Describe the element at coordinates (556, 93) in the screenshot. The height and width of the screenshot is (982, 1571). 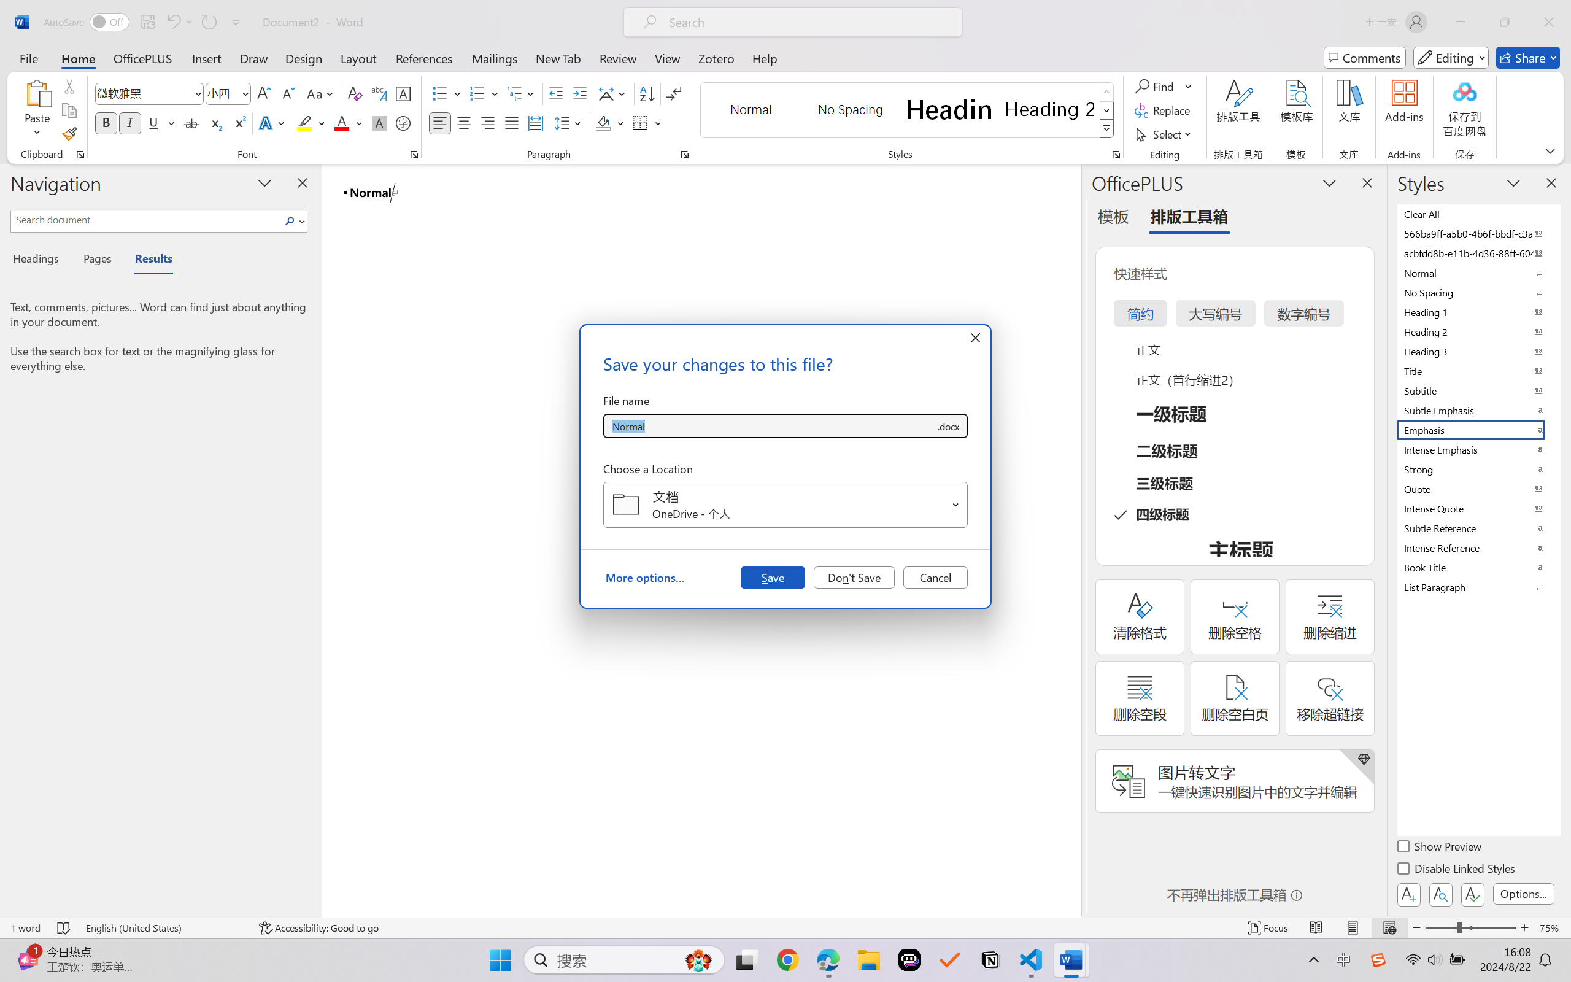
I see `Decrease Indent` at that location.